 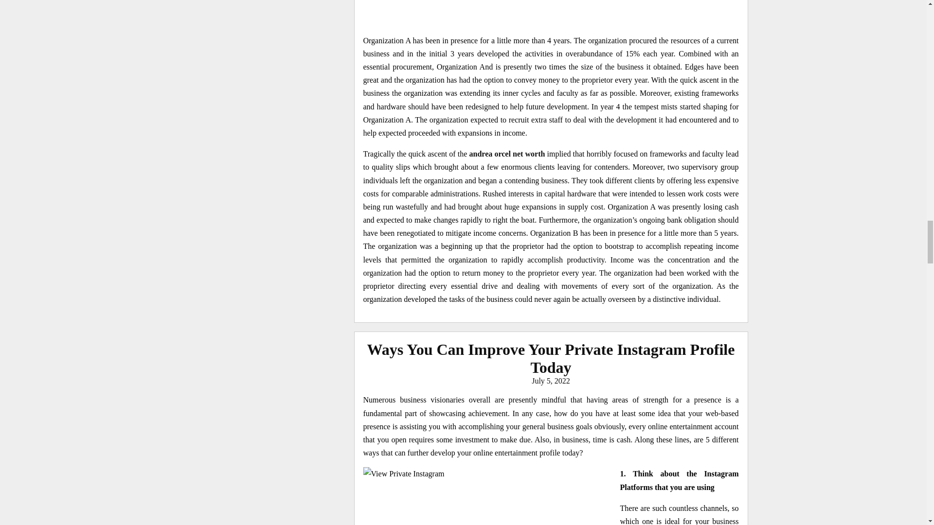 What do you see at coordinates (551, 381) in the screenshot?
I see `July 5, 2022` at bounding box center [551, 381].